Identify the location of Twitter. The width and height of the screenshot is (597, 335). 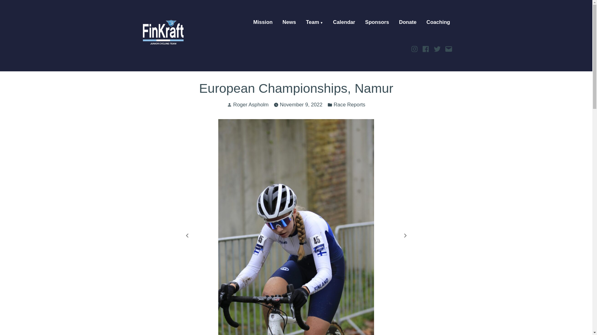
(437, 48).